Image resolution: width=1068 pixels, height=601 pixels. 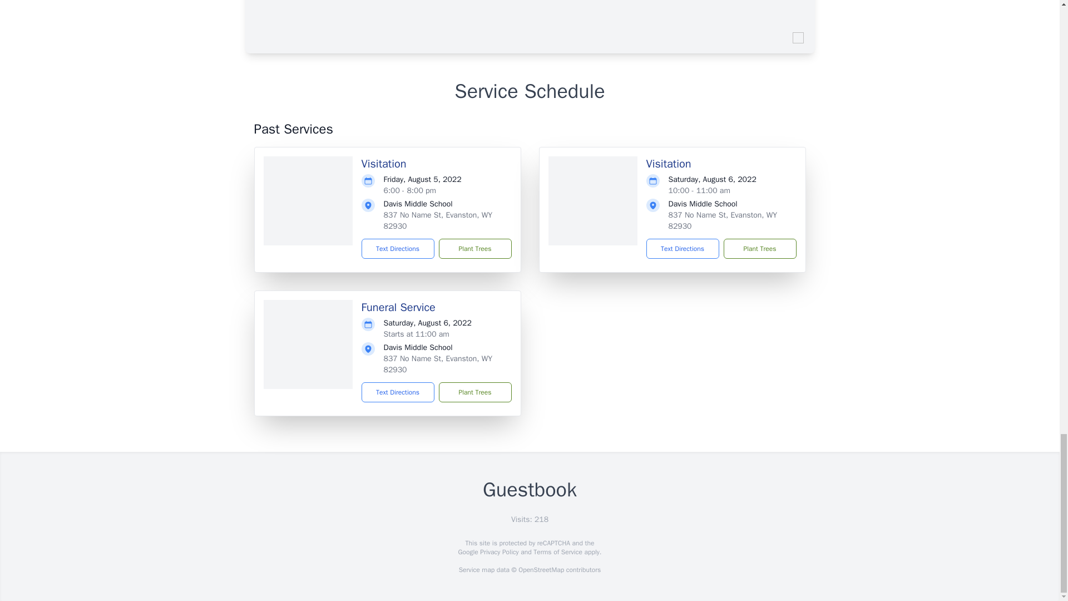 I want to click on Privacy Policy, so click(x=498, y=552).